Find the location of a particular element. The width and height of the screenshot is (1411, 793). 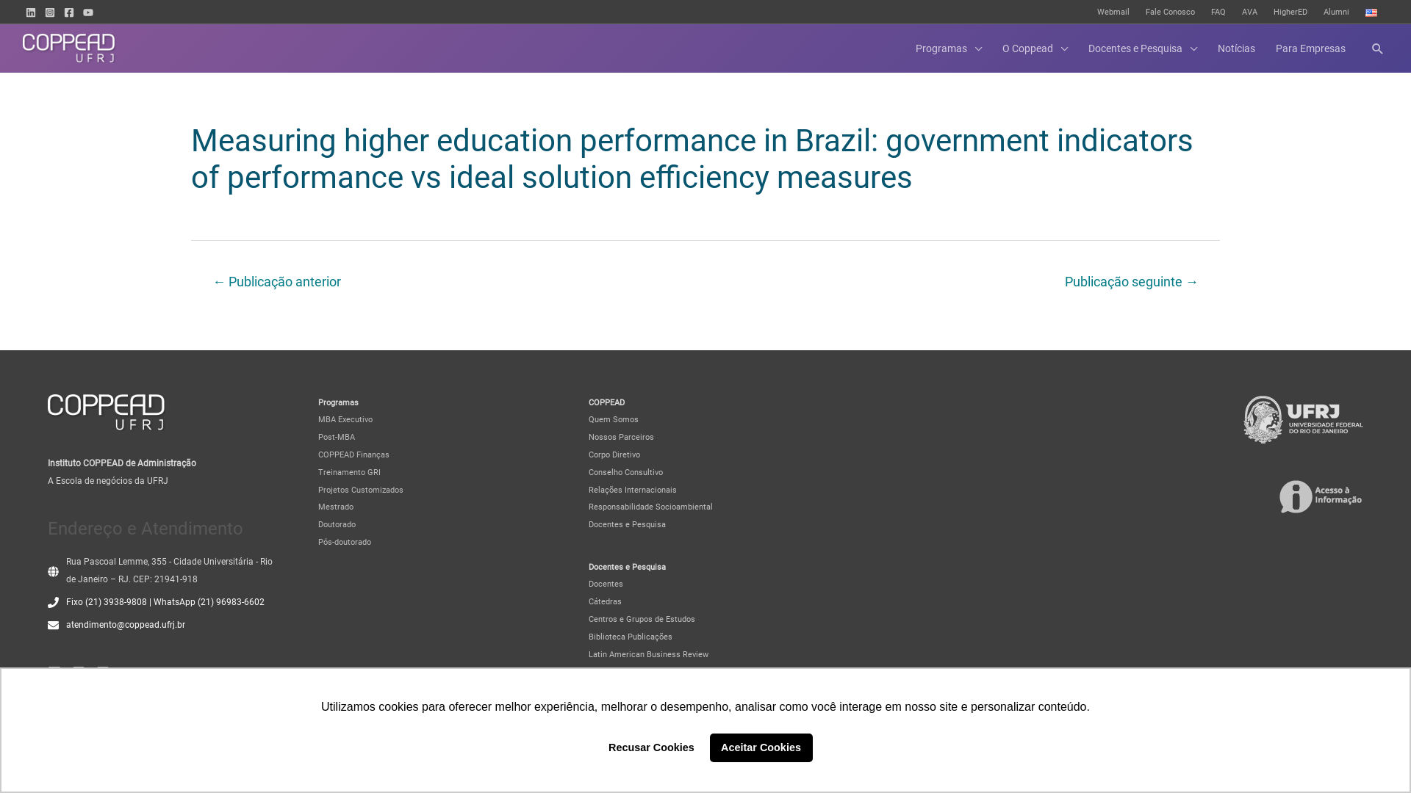

HigherED is located at coordinates (1290, 12).